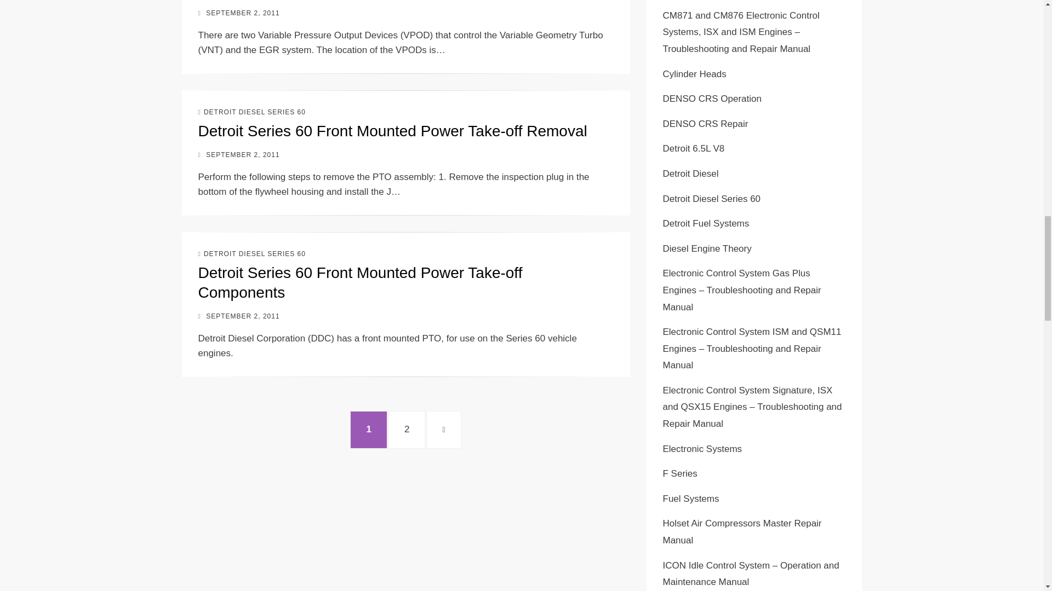  I want to click on DETROIT DIESEL SERIES 60, so click(252, 112).